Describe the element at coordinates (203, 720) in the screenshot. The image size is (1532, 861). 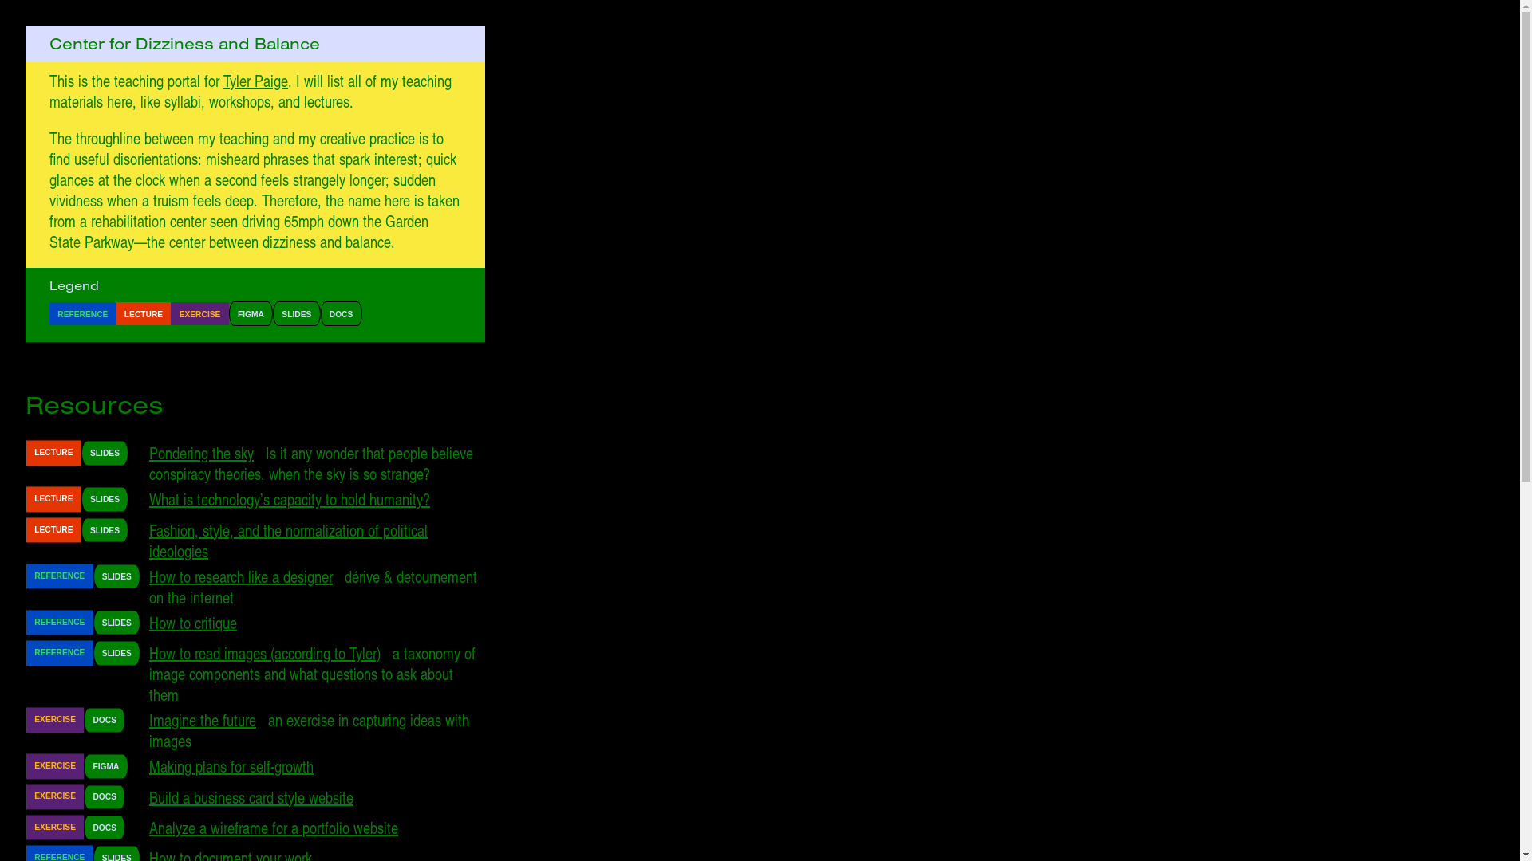
I see `Imagine the future` at that location.